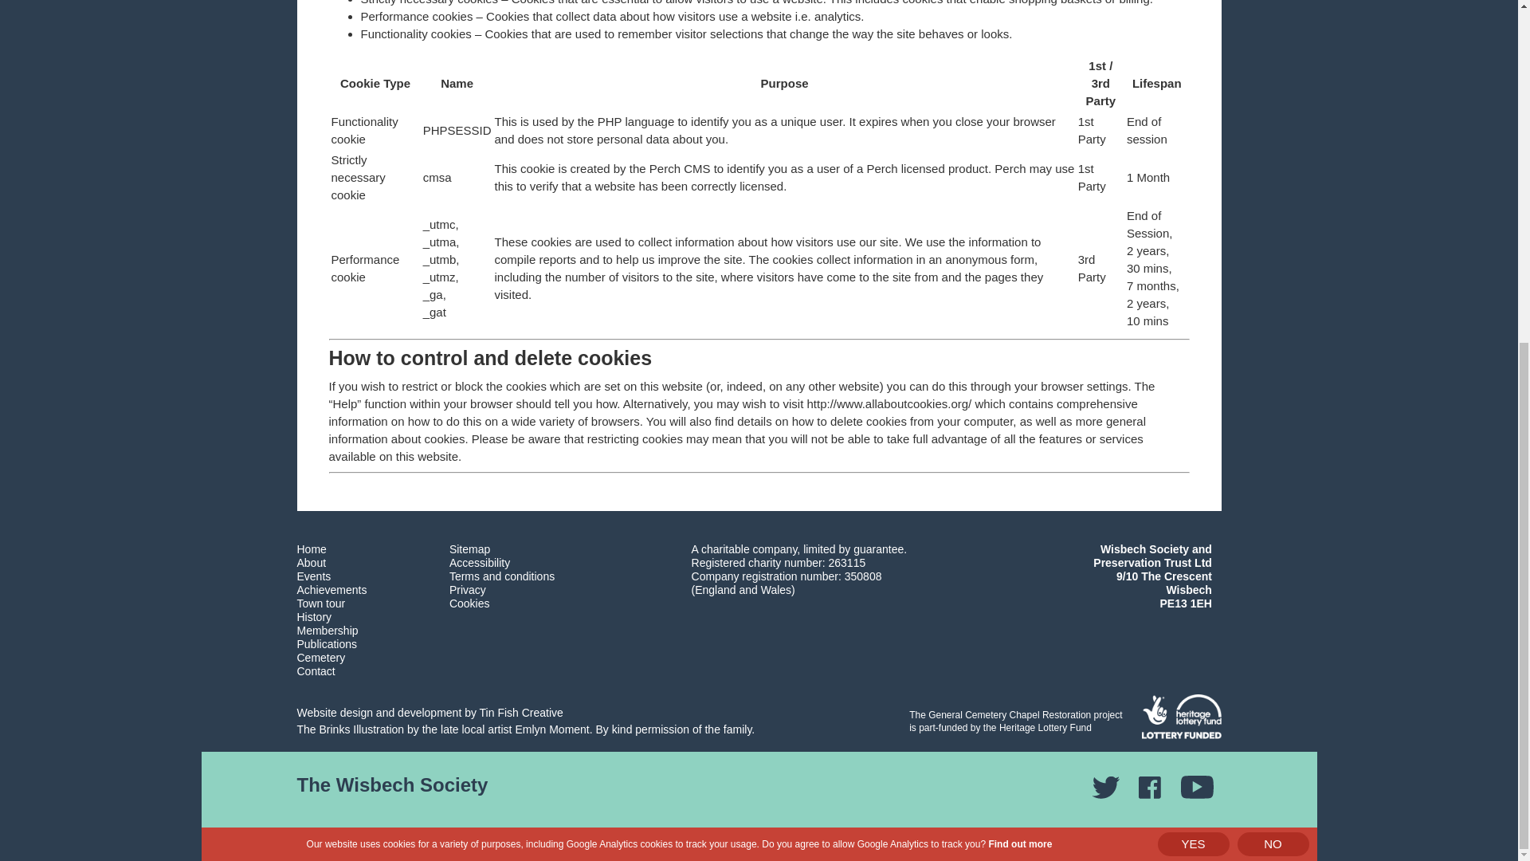 Image resolution: width=1530 pixels, height=861 pixels. I want to click on Town tour, so click(320, 603).